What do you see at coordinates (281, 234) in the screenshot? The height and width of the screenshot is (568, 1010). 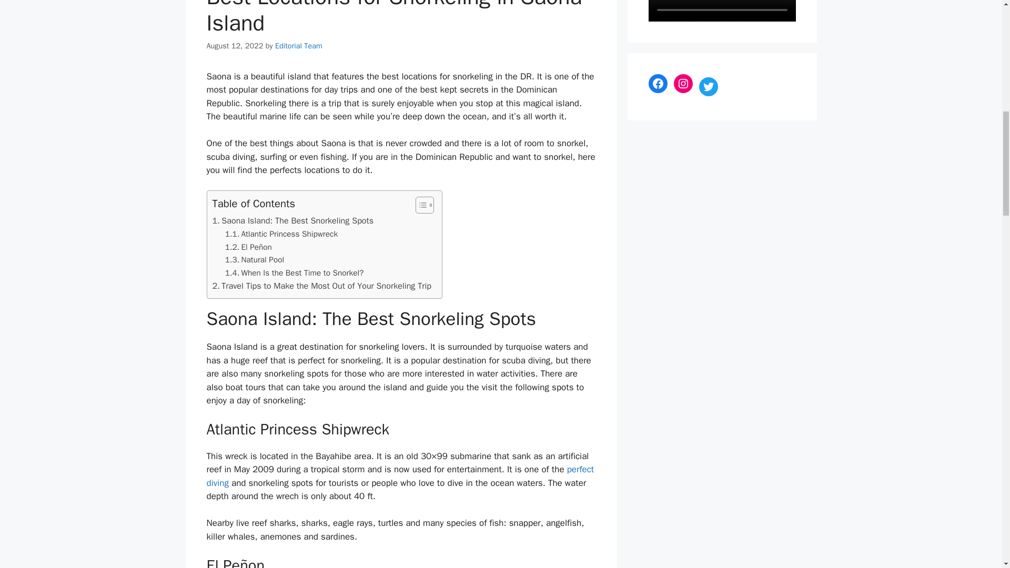 I see `Atlantic Princess Shipwreck` at bounding box center [281, 234].